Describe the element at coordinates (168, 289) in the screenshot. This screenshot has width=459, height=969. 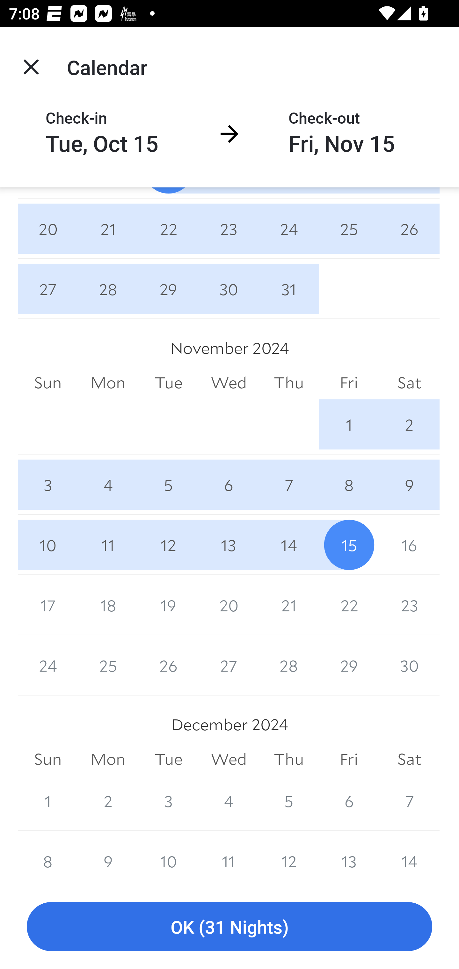
I see `29 29 October 2024` at that location.